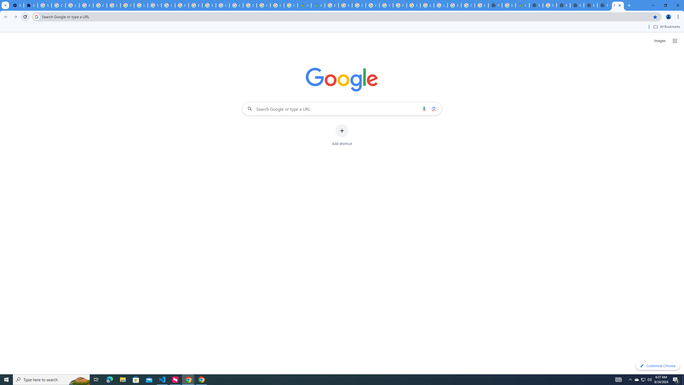 This screenshot has width=684, height=385. Describe the element at coordinates (536, 5) in the screenshot. I see `New Tab` at that location.